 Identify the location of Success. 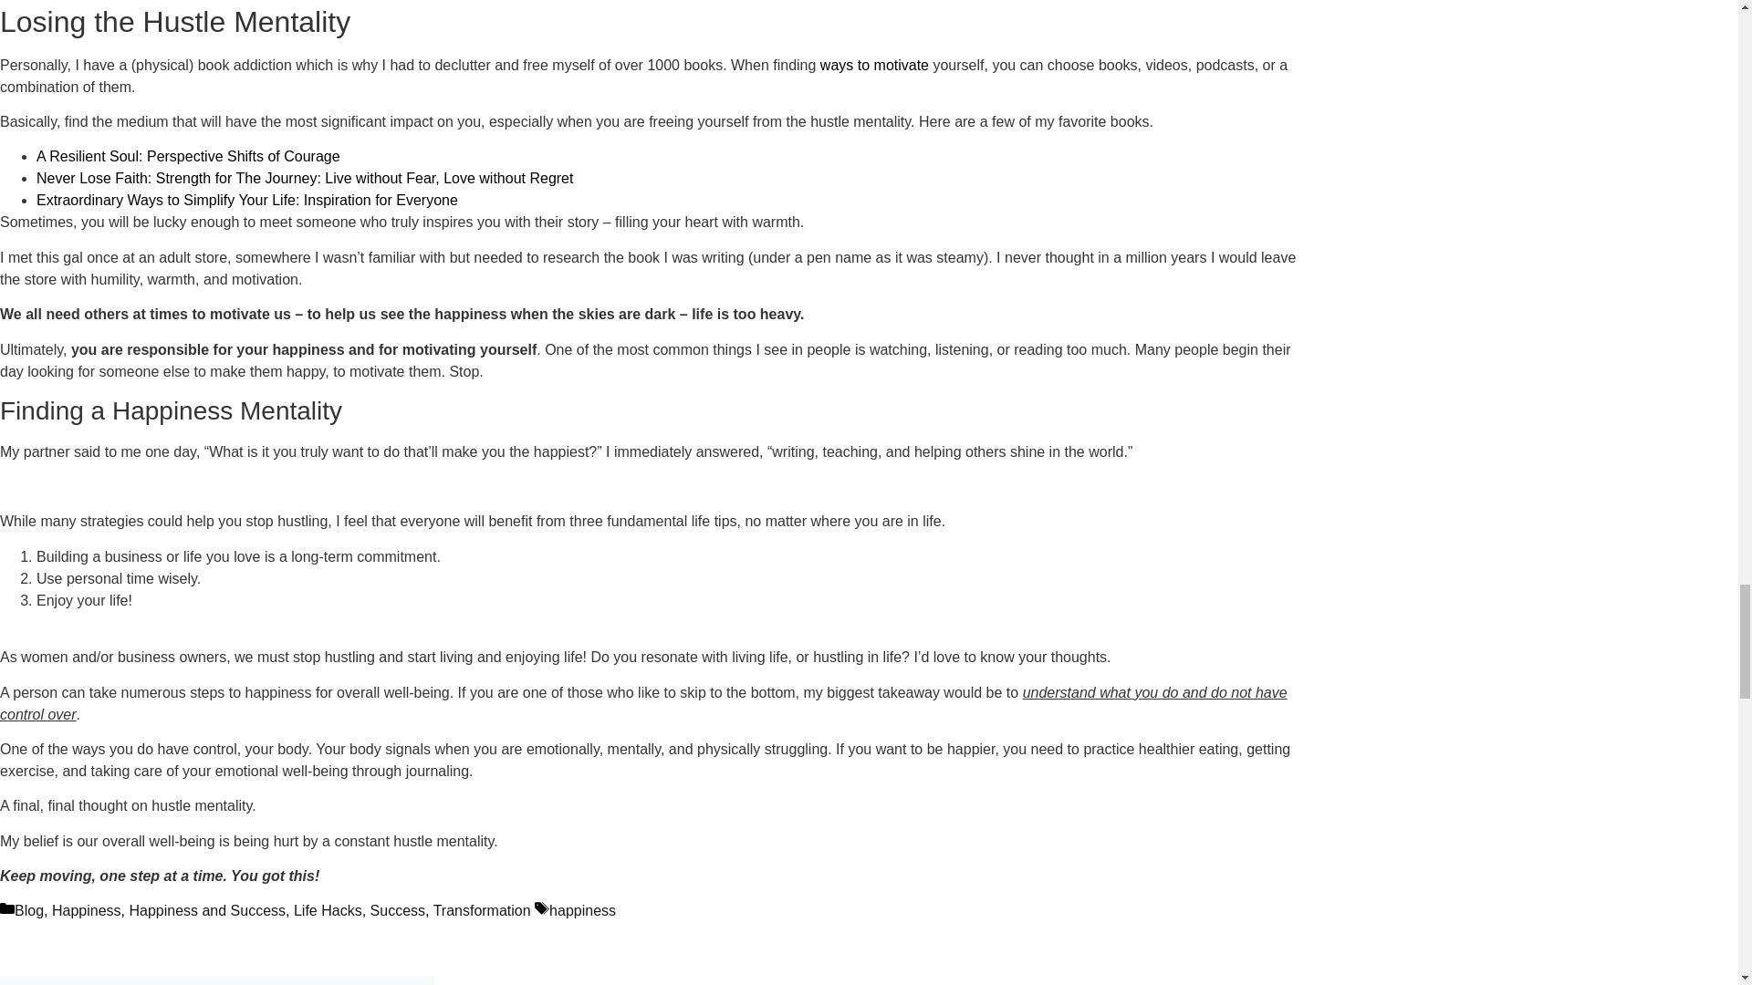
(398, 910).